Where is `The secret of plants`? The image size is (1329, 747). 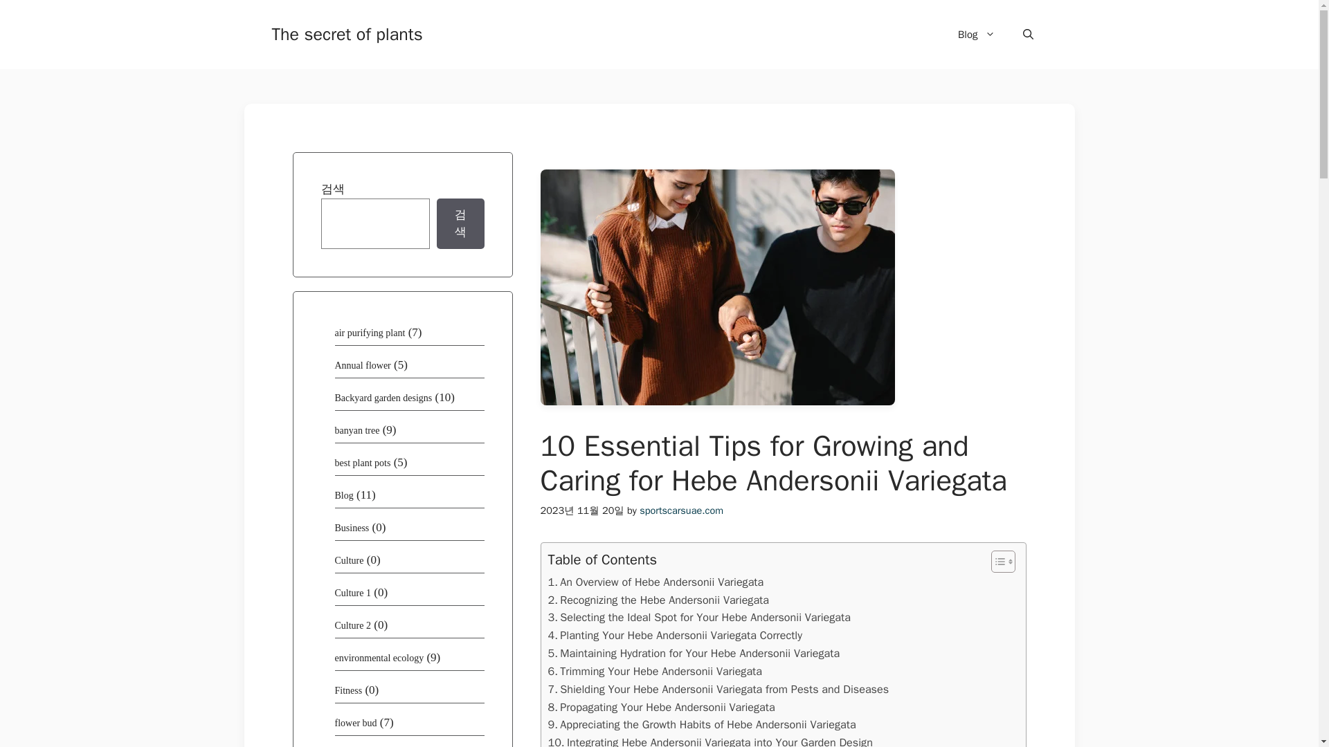 The secret of plants is located at coordinates (346, 33).